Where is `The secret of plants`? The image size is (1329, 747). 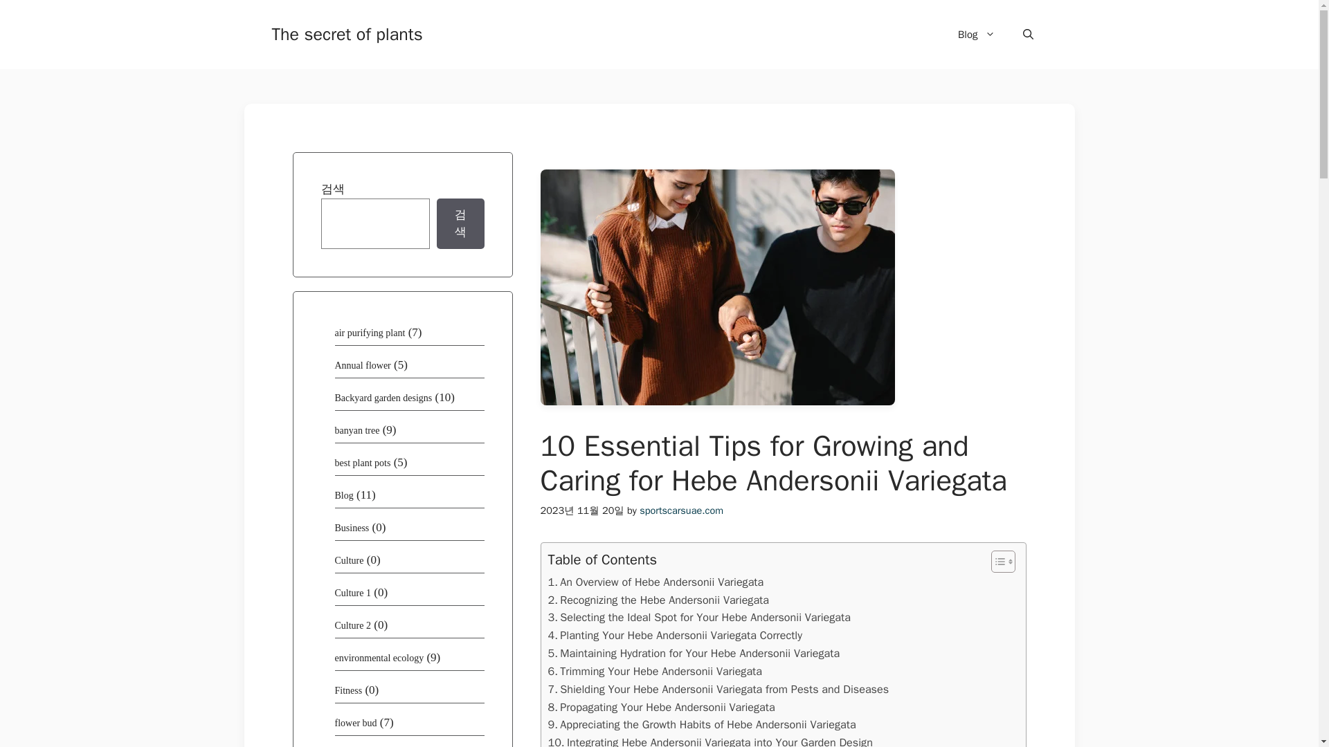 The secret of plants is located at coordinates (346, 33).